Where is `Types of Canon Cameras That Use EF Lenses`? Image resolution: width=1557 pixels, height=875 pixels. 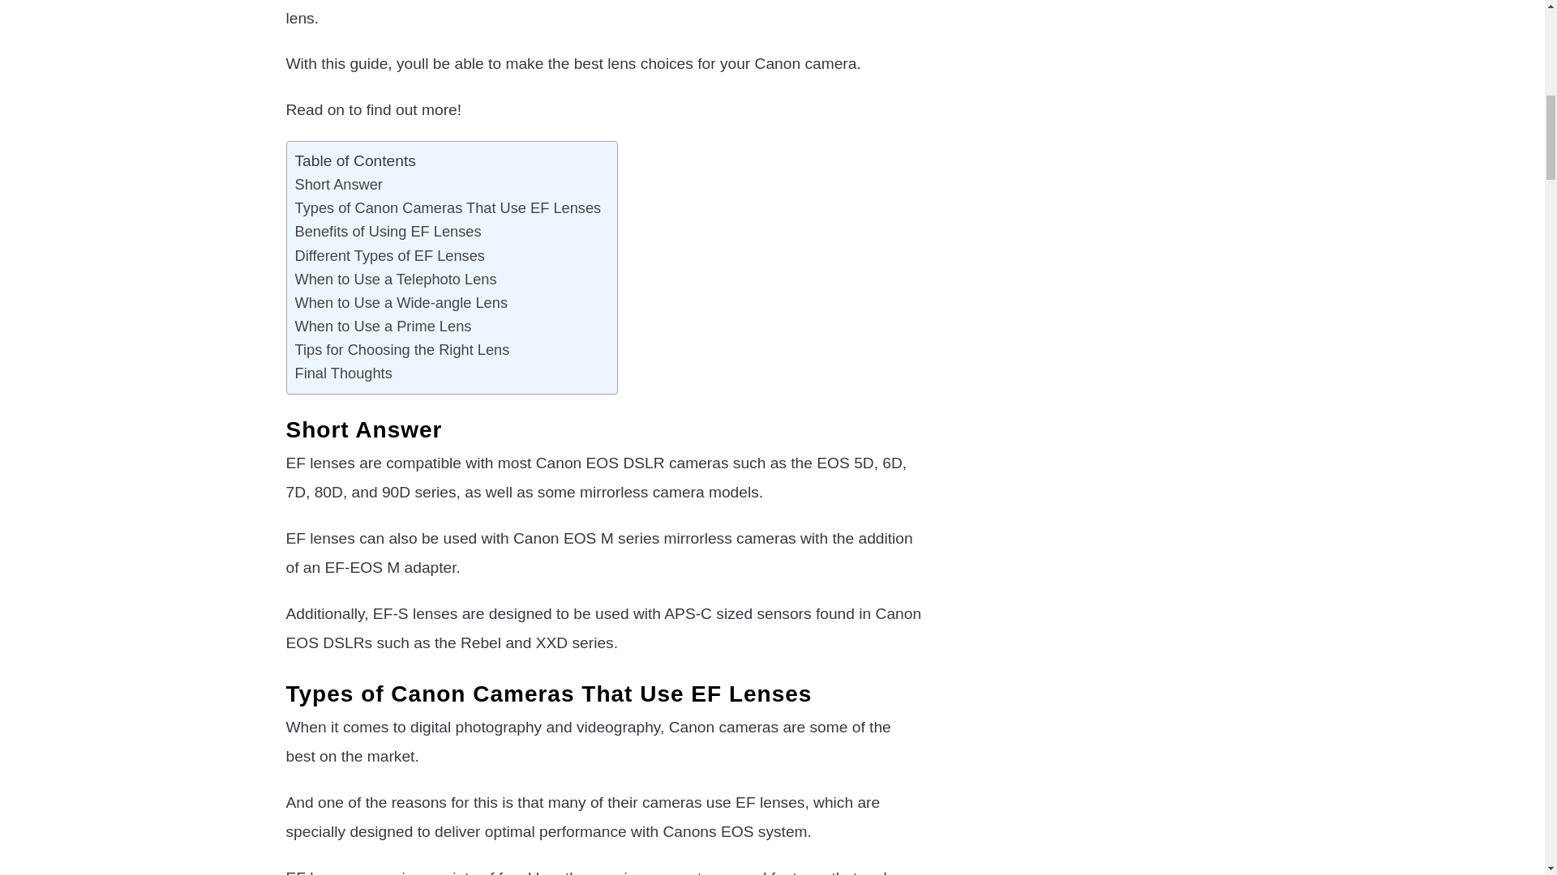 Types of Canon Cameras That Use EF Lenses is located at coordinates (448, 207).